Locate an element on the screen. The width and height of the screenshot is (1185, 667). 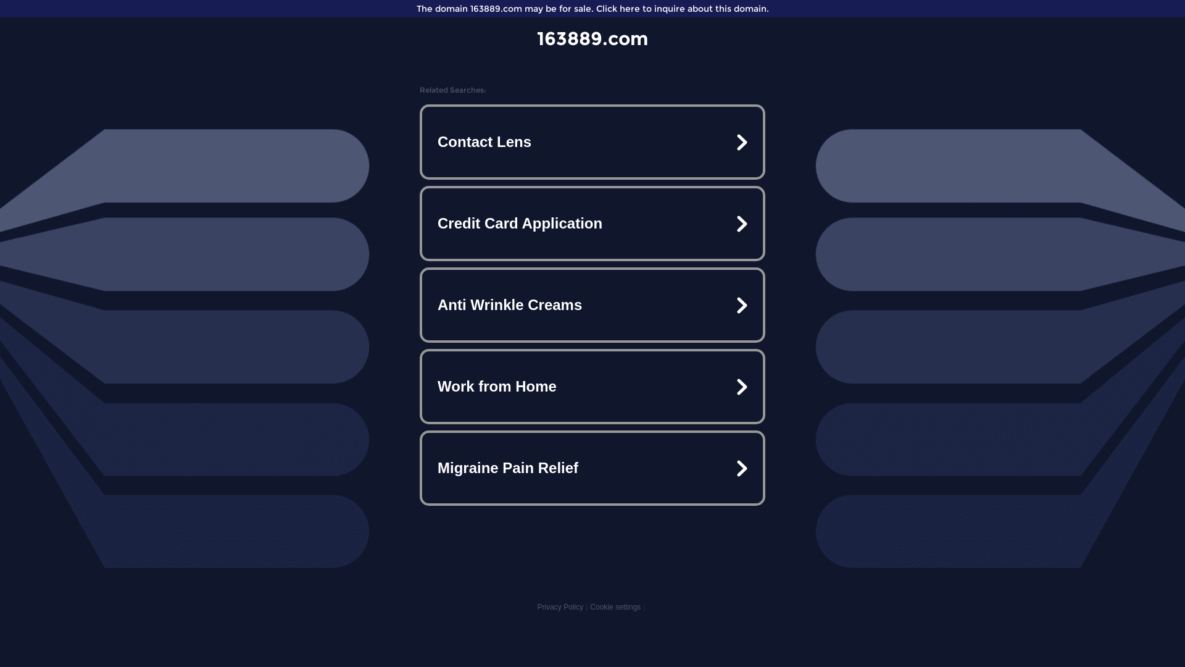
Credit Card Application is located at coordinates (592, 224).